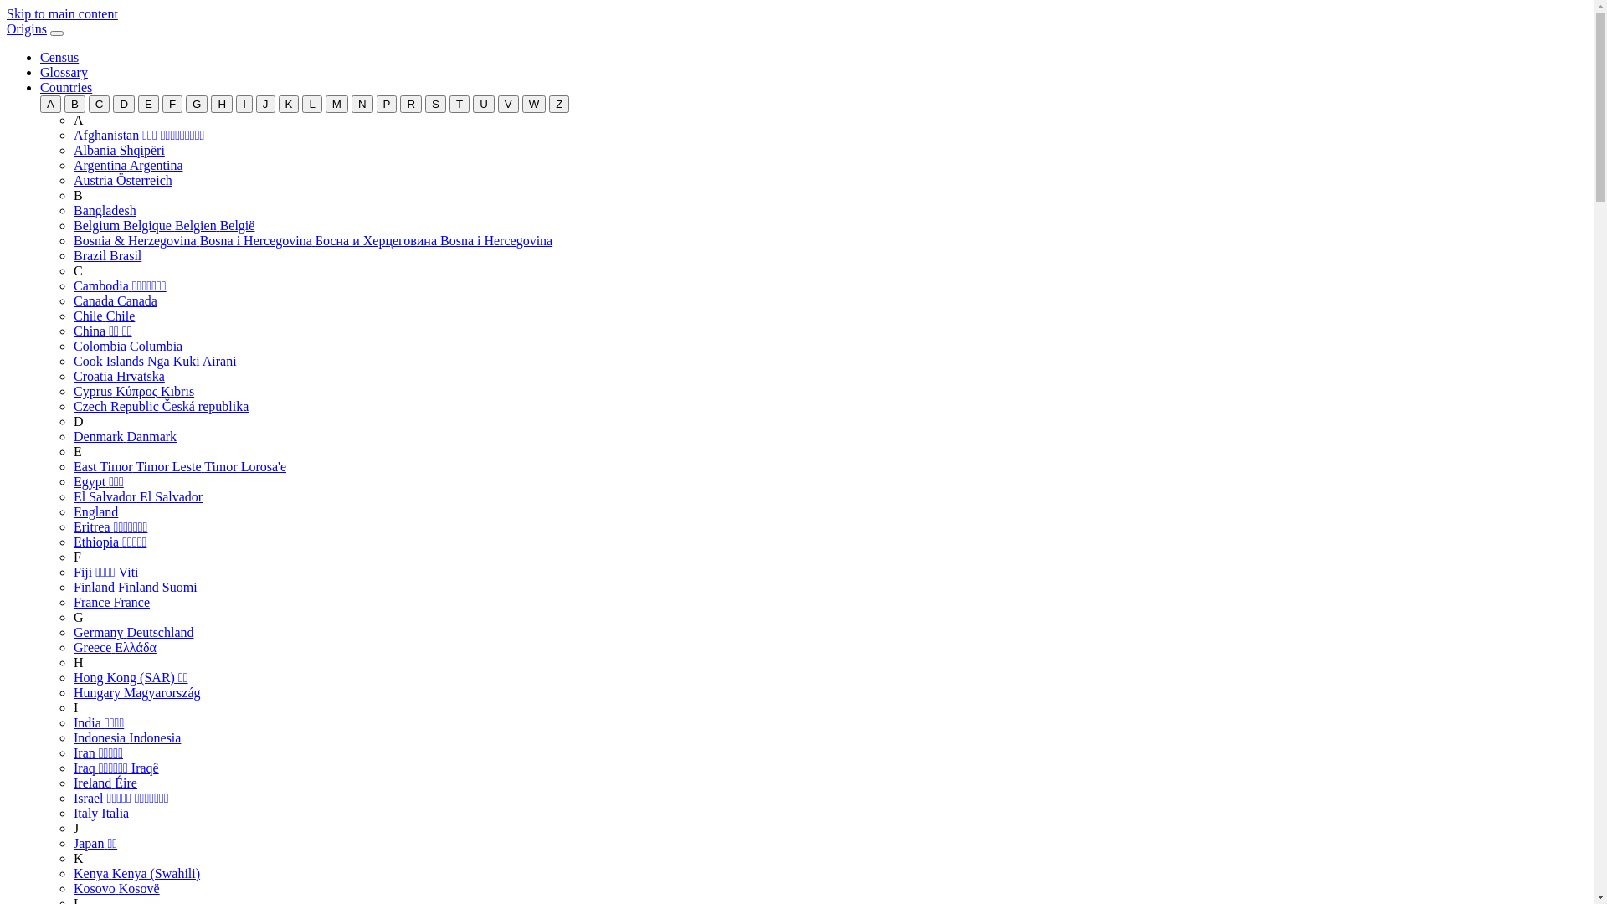 The height and width of the screenshot is (904, 1607). Describe the element at coordinates (244, 104) in the screenshot. I see `I` at that location.